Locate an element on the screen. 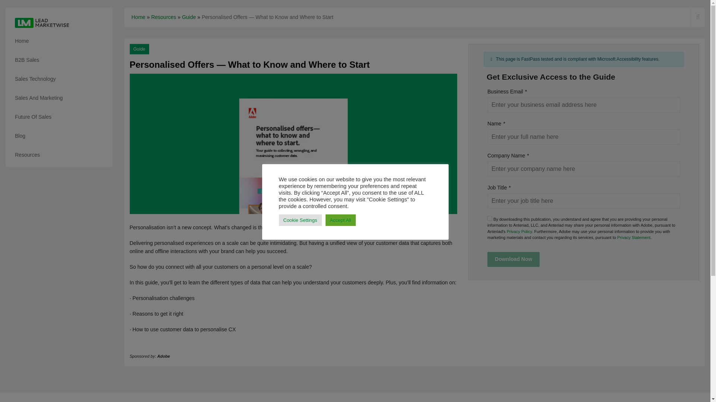 This screenshot has height=402, width=716. Enter your company name here is located at coordinates (584, 169).